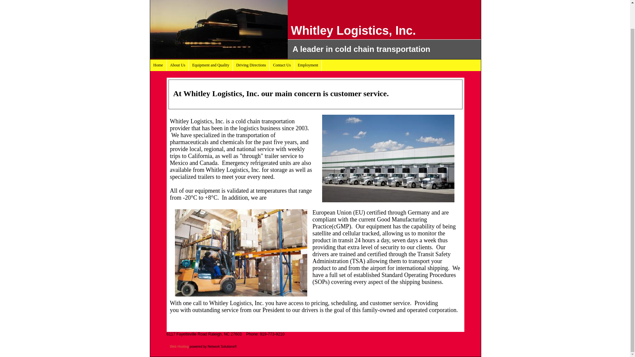 Image resolution: width=635 pixels, height=357 pixels. What do you see at coordinates (179, 346) in the screenshot?
I see `Web hosting` at bounding box center [179, 346].